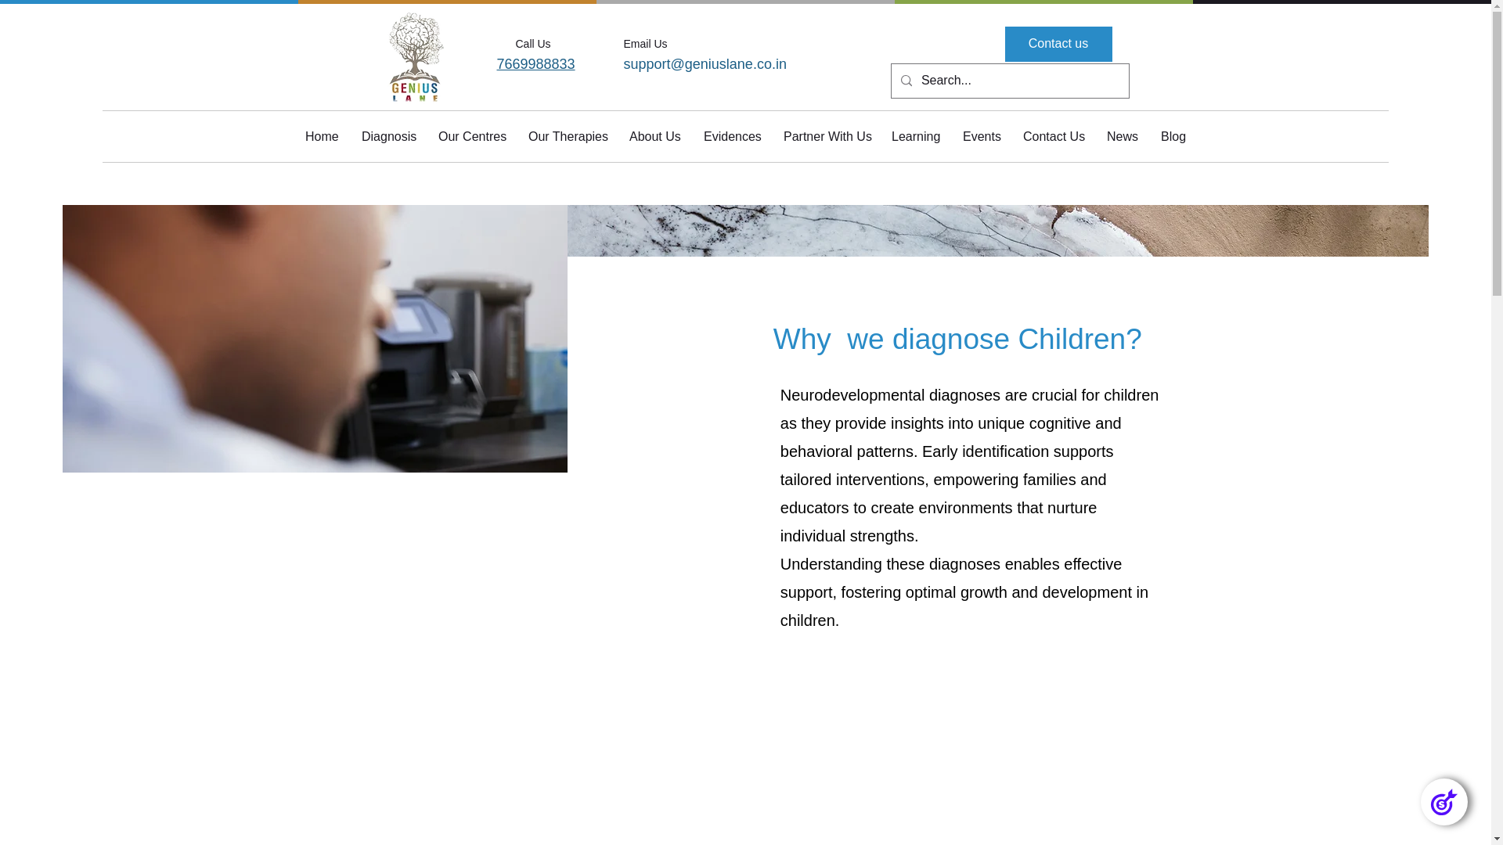  Describe the element at coordinates (1054, 136) in the screenshot. I see `Contact Us` at that location.